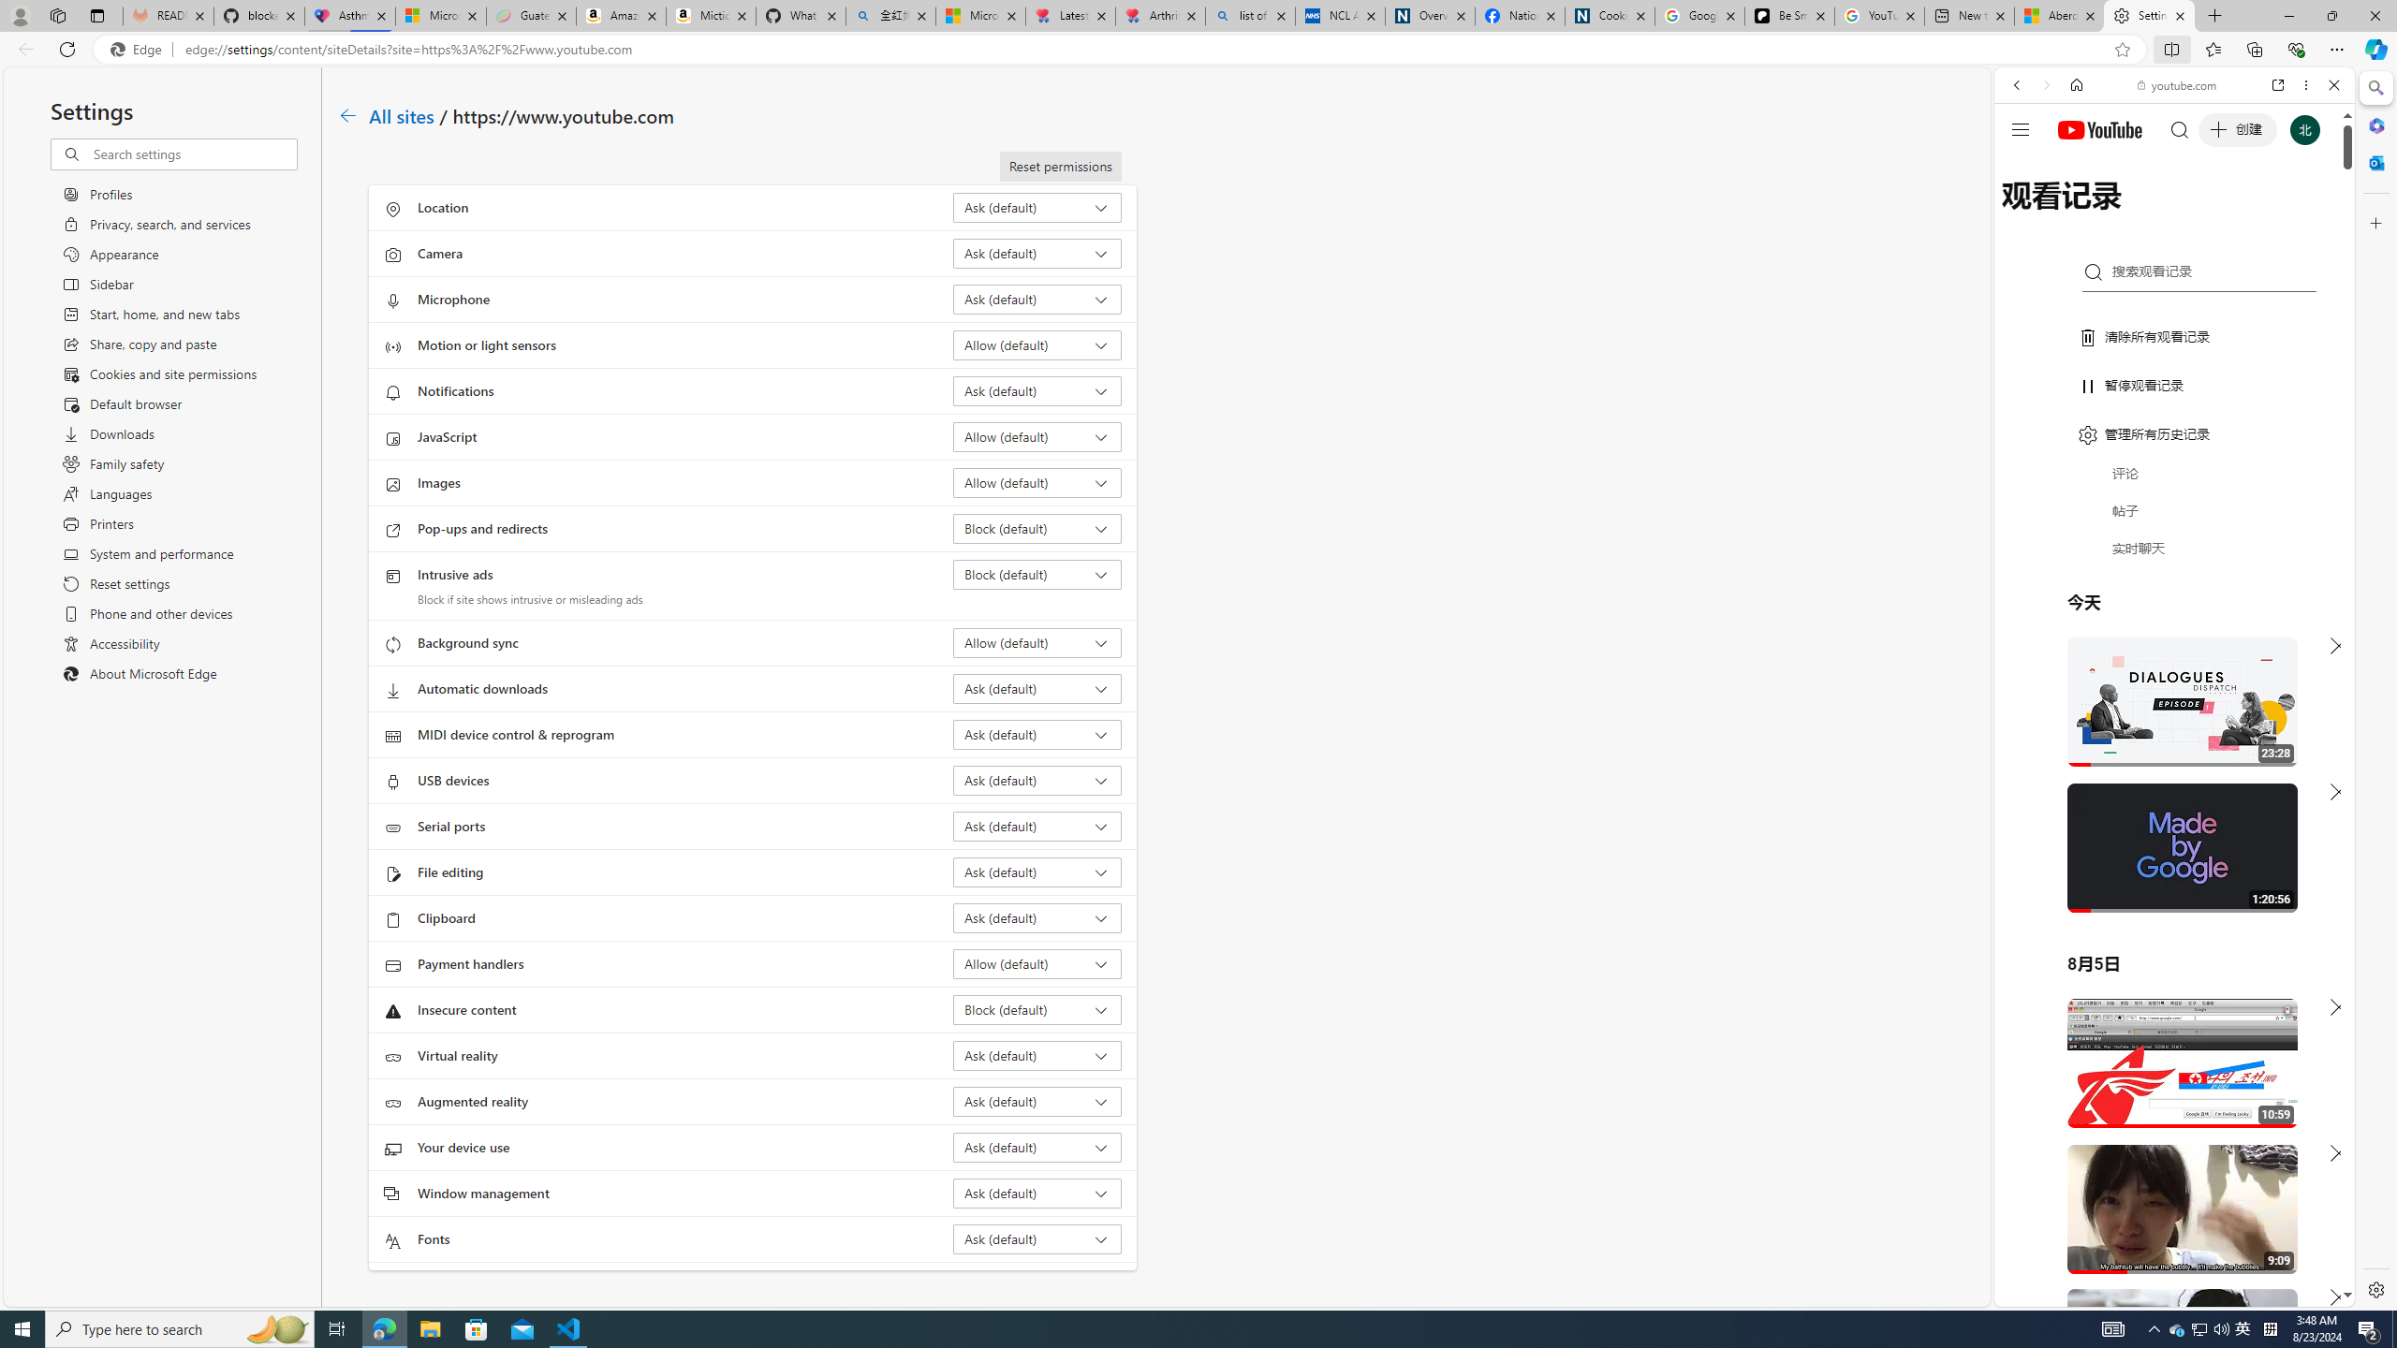 The width and height of the screenshot is (2397, 1348). I want to click on All sites, so click(403, 114).